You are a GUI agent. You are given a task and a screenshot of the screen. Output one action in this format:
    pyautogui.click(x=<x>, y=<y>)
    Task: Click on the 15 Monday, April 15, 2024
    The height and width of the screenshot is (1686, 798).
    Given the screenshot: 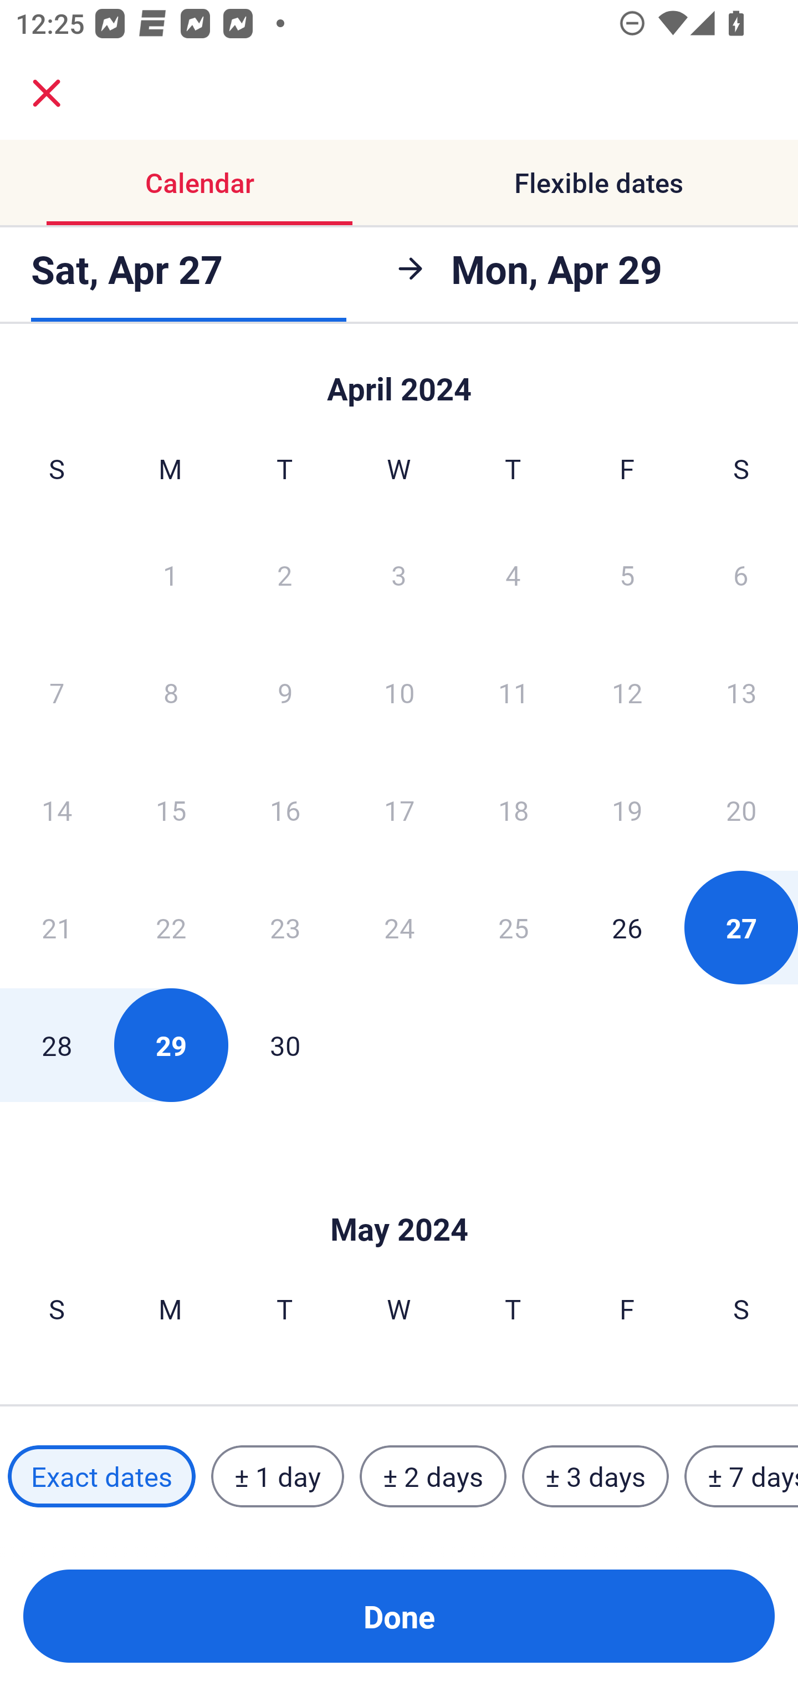 What is the action you would take?
    pyautogui.click(x=171, y=810)
    